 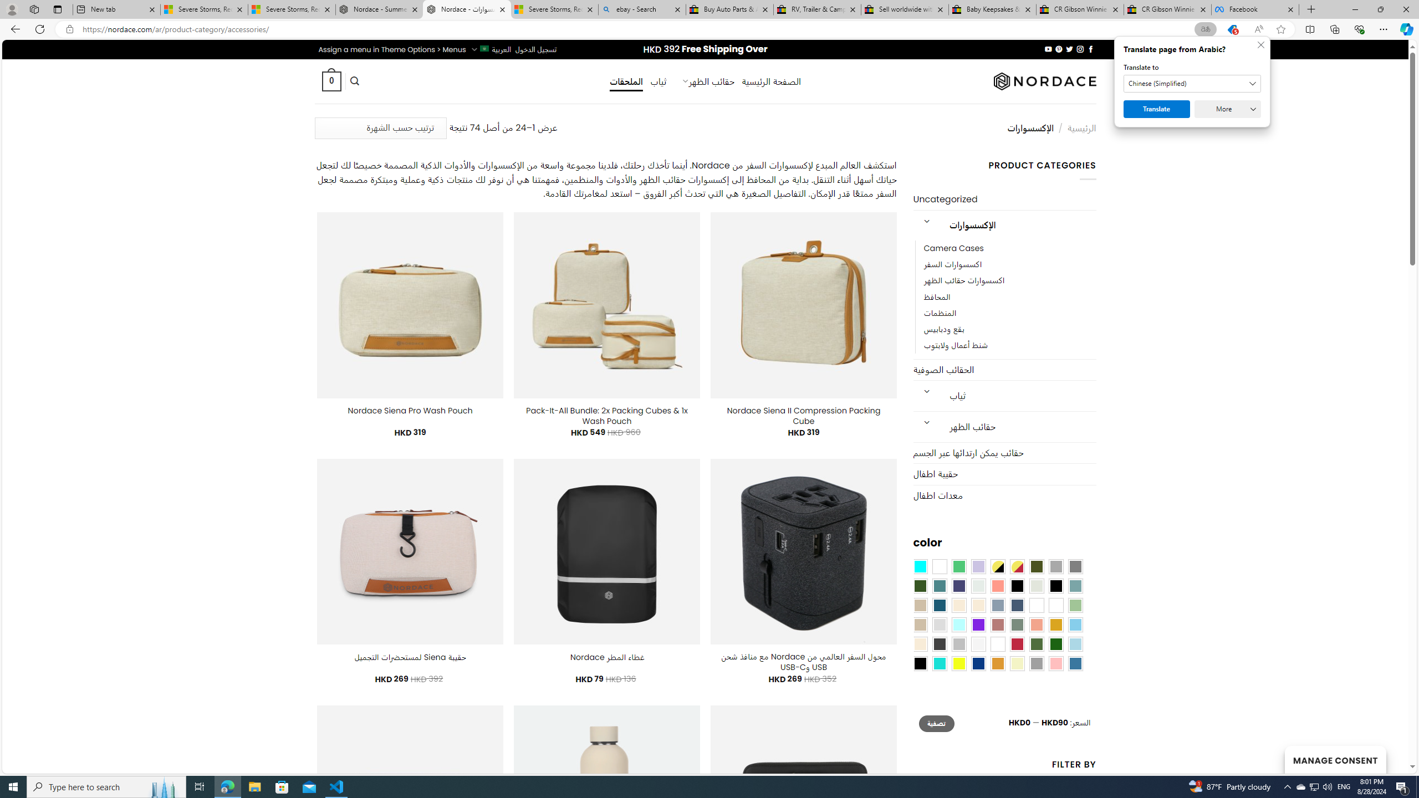 What do you see at coordinates (1059, 49) in the screenshot?
I see `Follow on Pinterest` at bounding box center [1059, 49].